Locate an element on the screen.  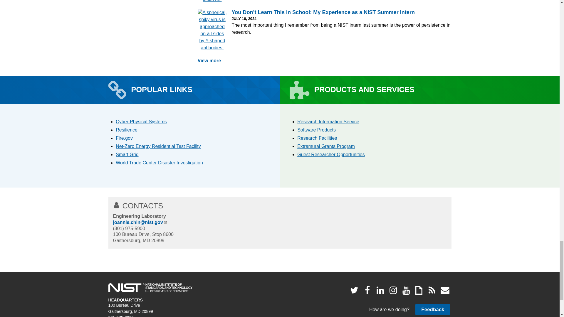
National Institute of Standards and Technology is located at coordinates (150, 287).